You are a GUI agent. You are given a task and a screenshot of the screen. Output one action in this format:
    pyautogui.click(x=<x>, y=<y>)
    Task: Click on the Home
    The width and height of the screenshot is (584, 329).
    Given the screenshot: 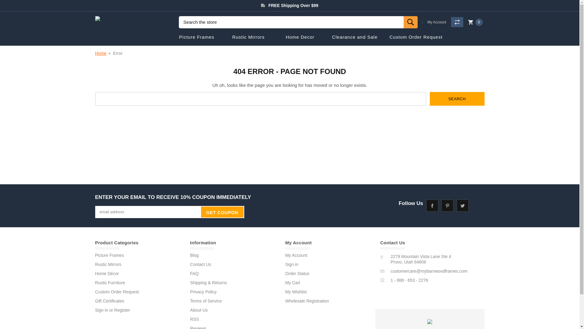 What is the action you would take?
    pyautogui.click(x=100, y=53)
    